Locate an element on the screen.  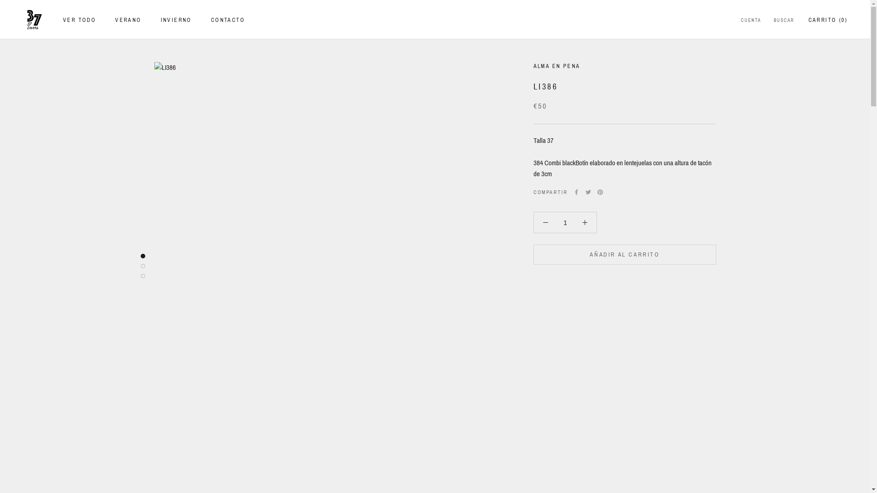
INVIERNO
INVIERNO is located at coordinates (176, 20).